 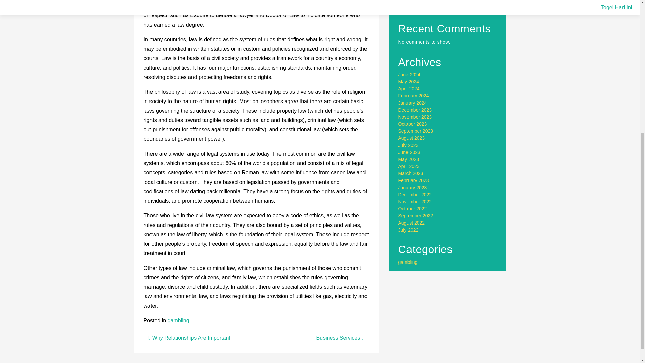 I want to click on Business Services , so click(x=340, y=338).